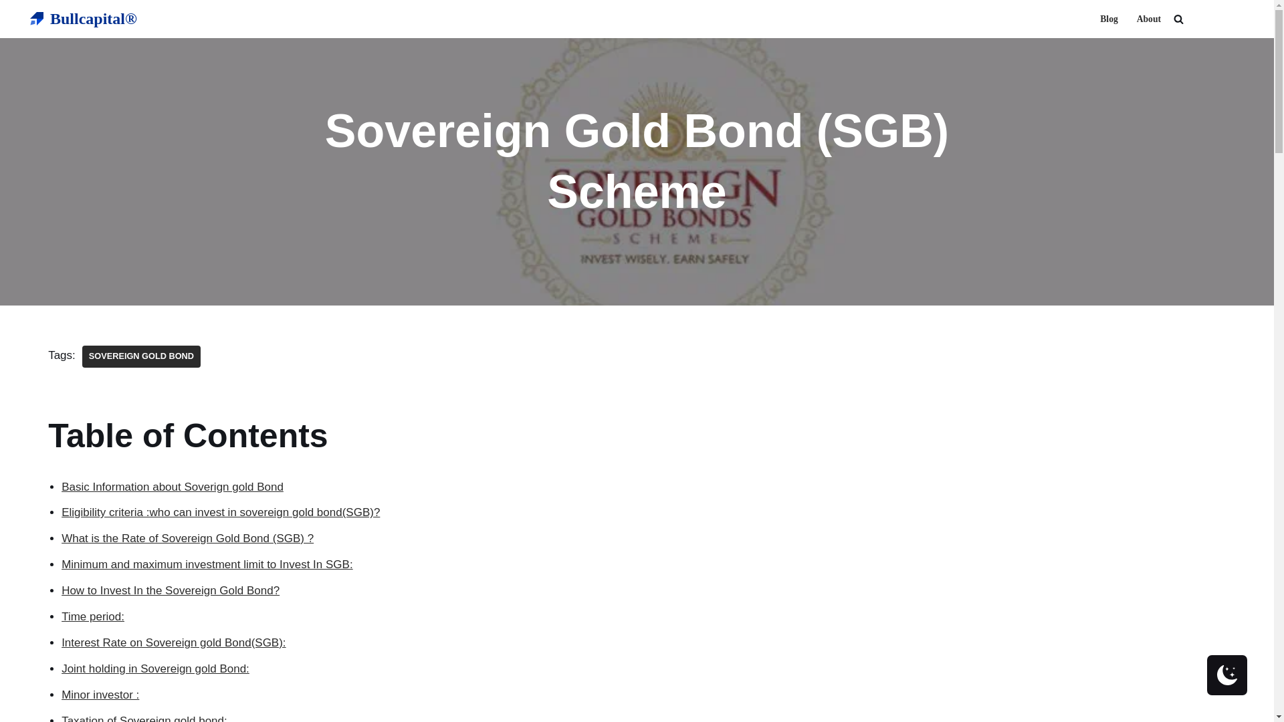 The image size is (1284, 722). I want to click on Minimum and maximum investment limit to Invest In SGB:, so click(207, 564).